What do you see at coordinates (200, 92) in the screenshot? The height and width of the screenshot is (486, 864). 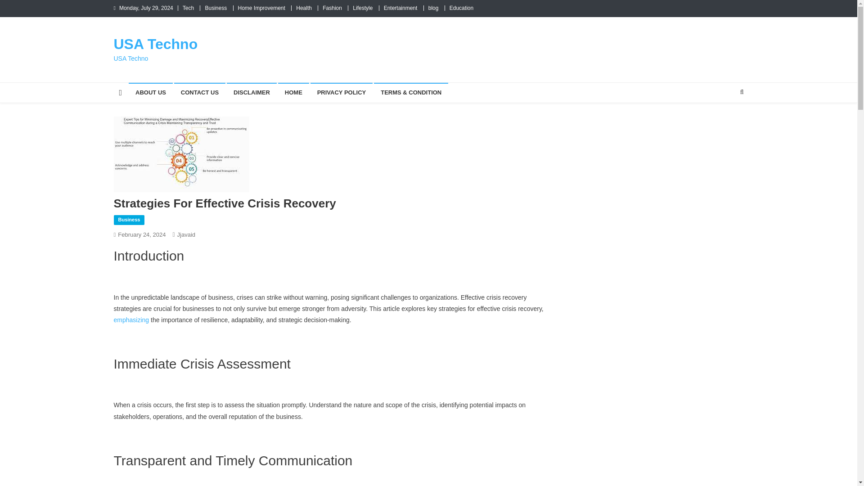 I see `CONTACT US` at bounding box center [200, 92].